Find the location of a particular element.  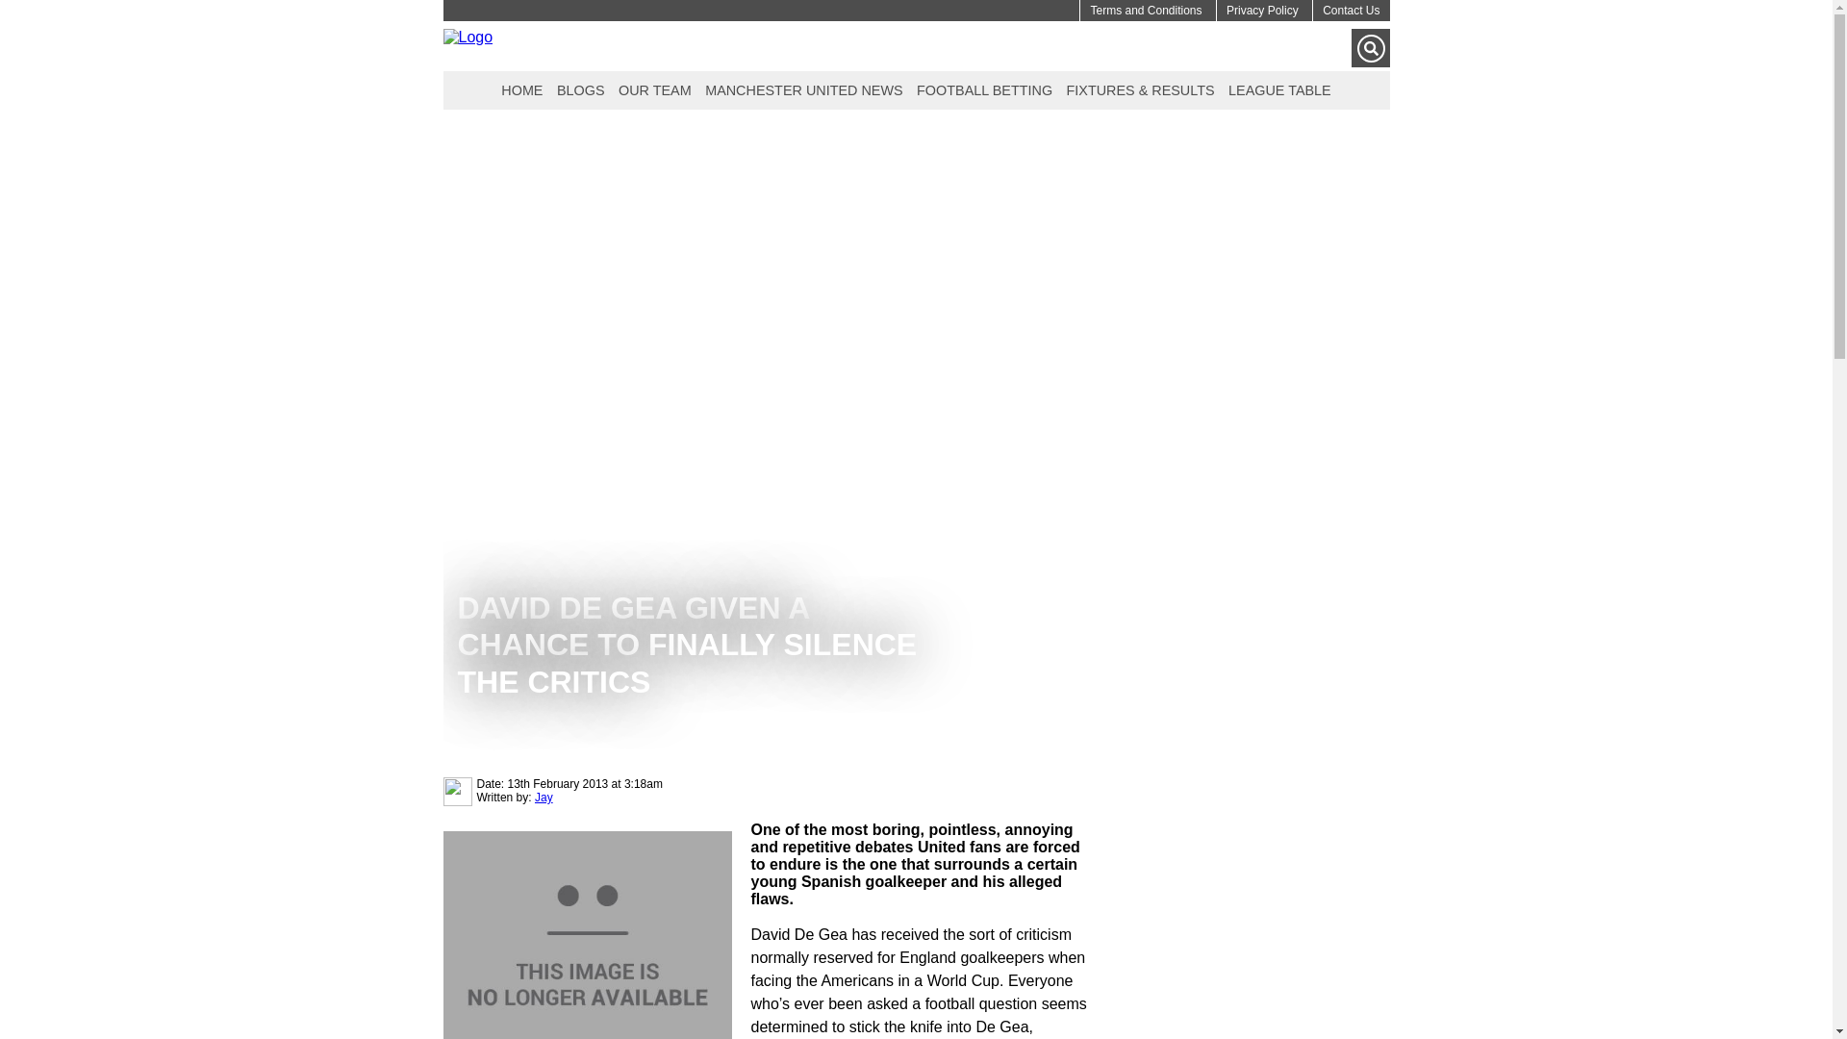

LEAGUE TABLE is located at coordinates (1279, 89).